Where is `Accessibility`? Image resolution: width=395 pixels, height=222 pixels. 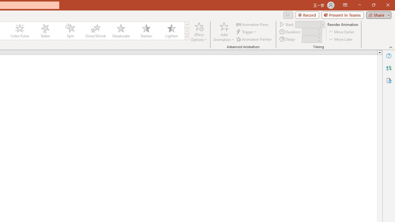 Accessibility is located at coordinates (389, 80).